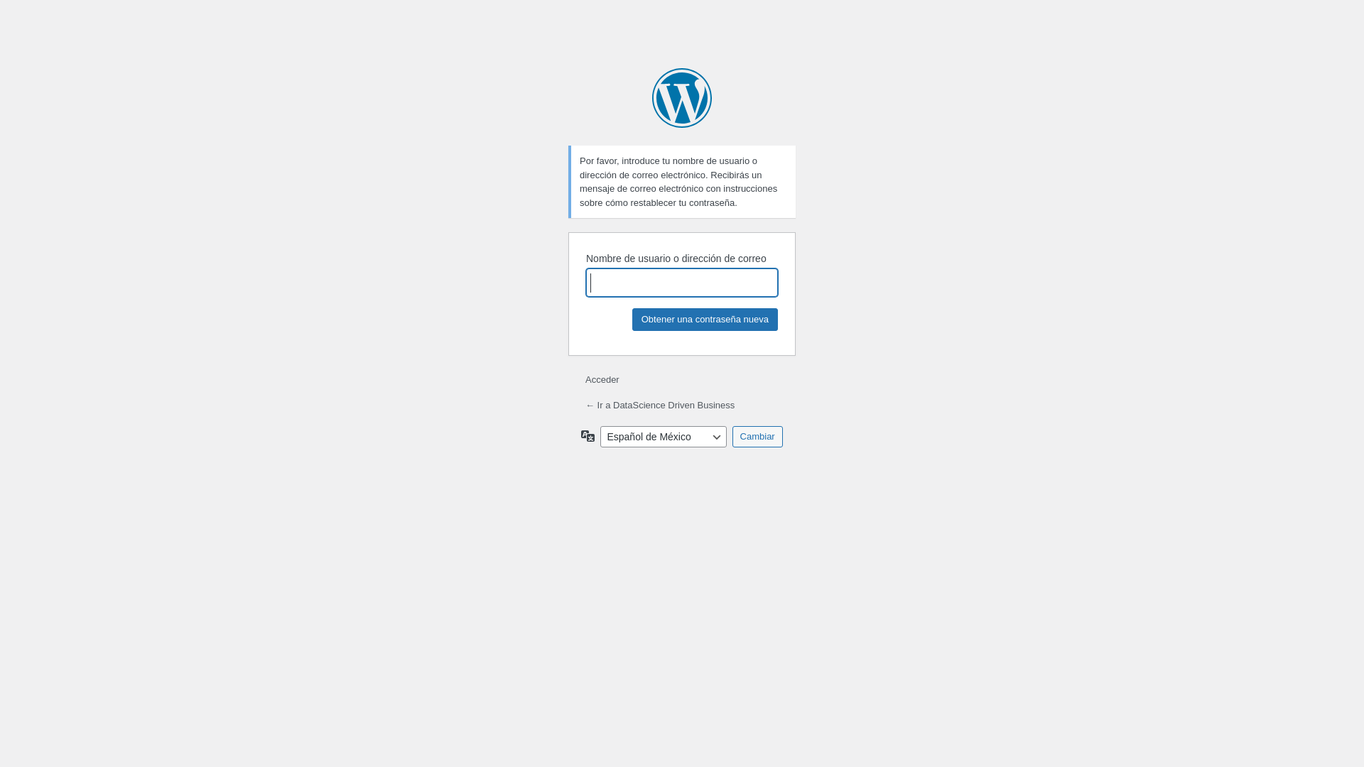 The width and height of the screenshot is (1364, 767). What do you see at coordinates (757, 437) in the screenshot?
I see `Cambiar` at bounding box center [757, 437].